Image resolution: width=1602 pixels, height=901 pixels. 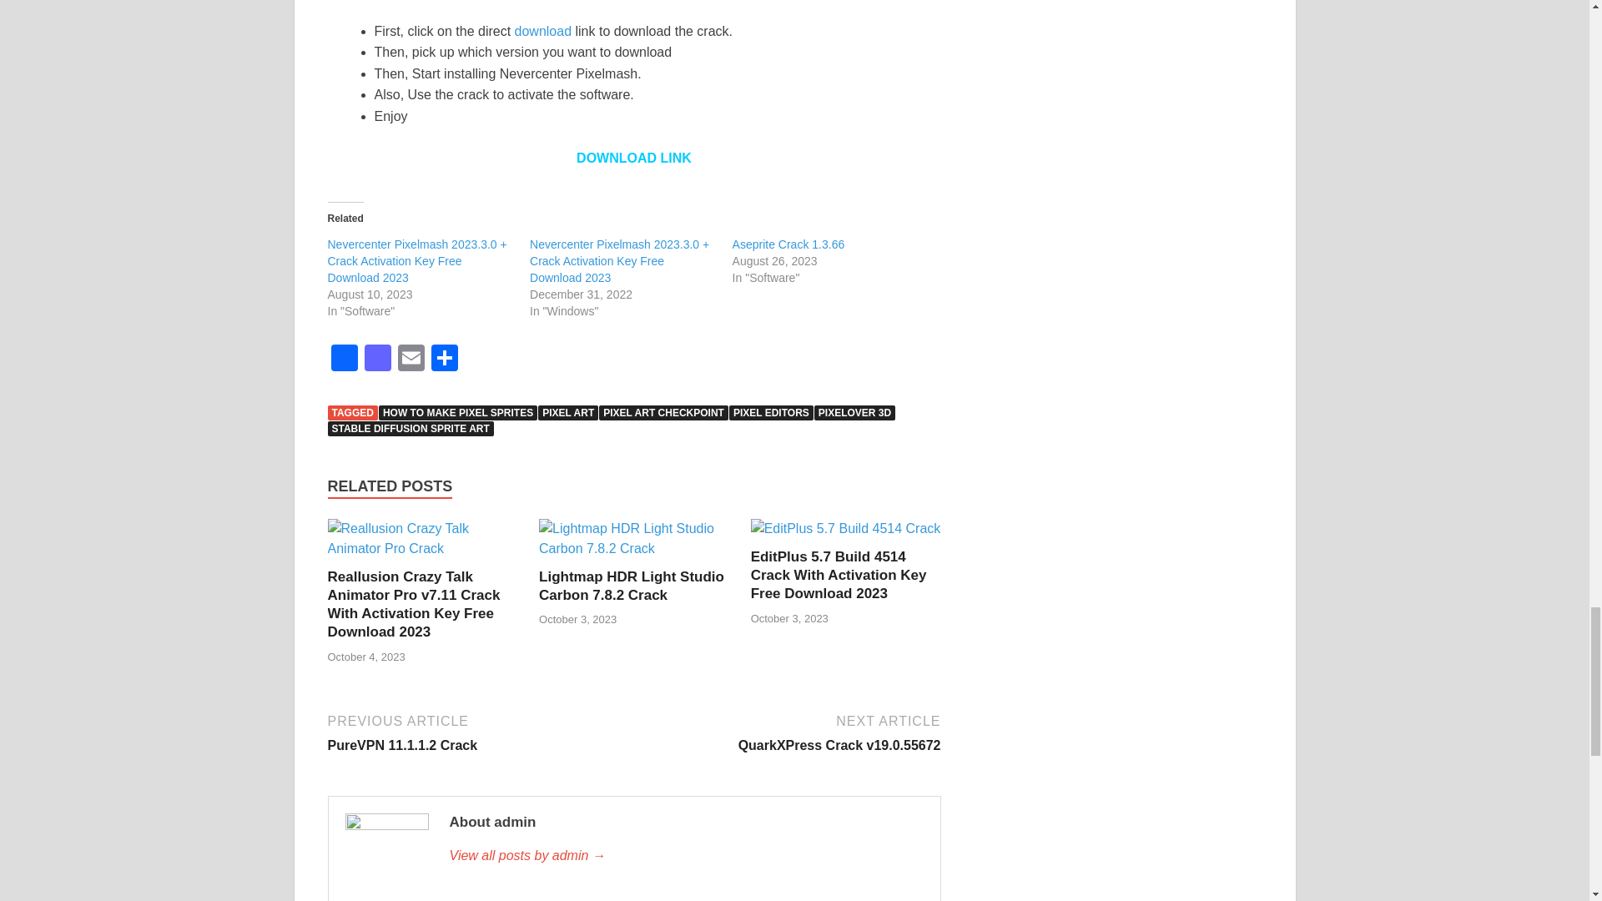 I want to click on STABLE DIFFUSION SPRITE ART, so click(x=410, y=429).